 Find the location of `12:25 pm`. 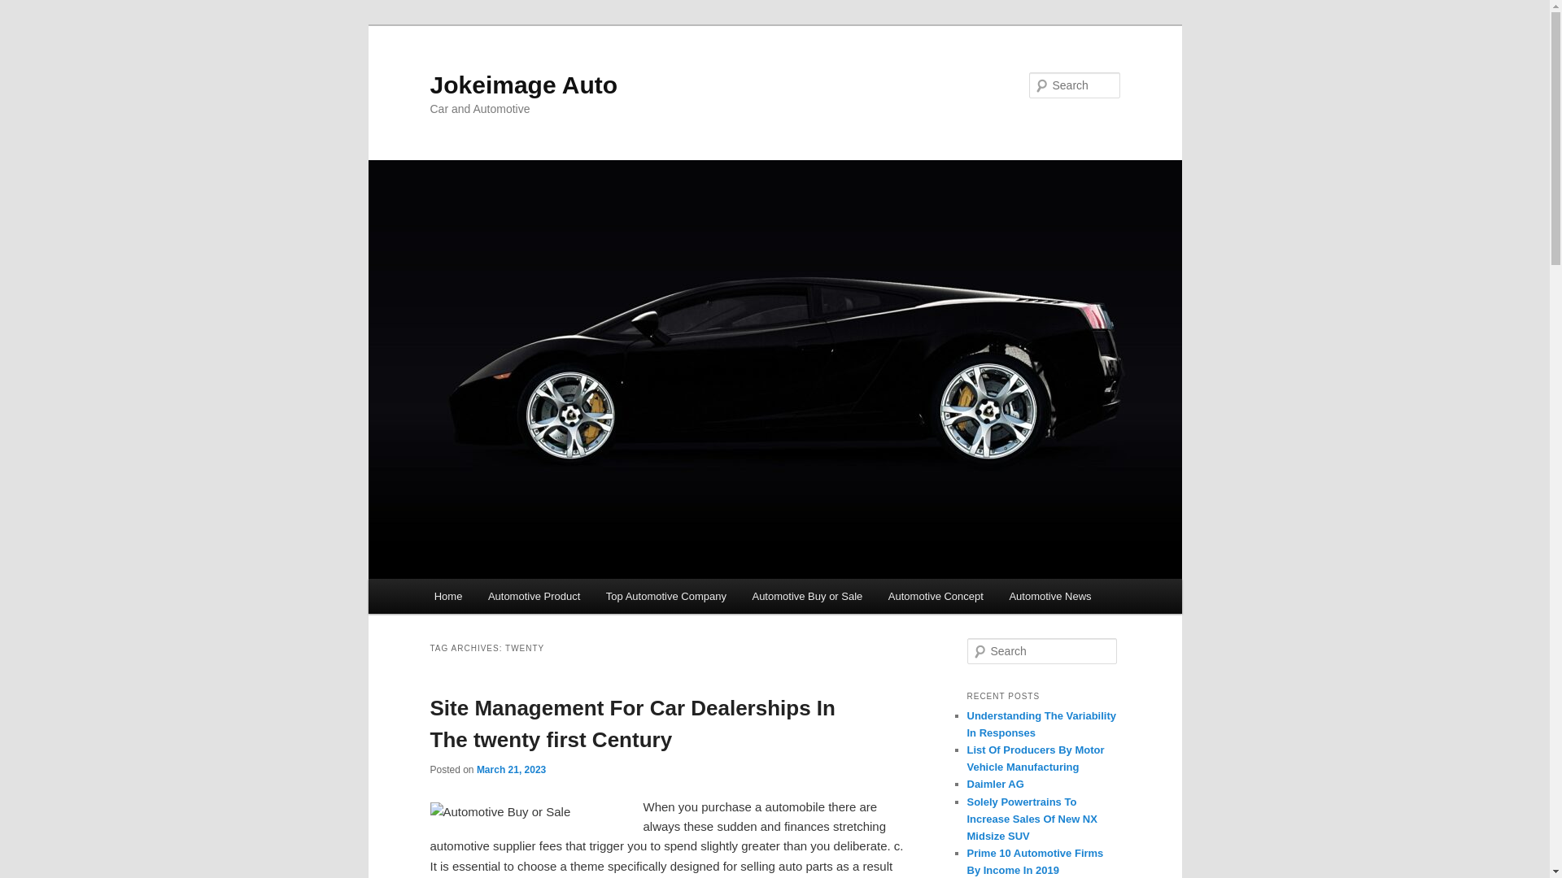

12:25 pm is located at coordinates (511, 769).